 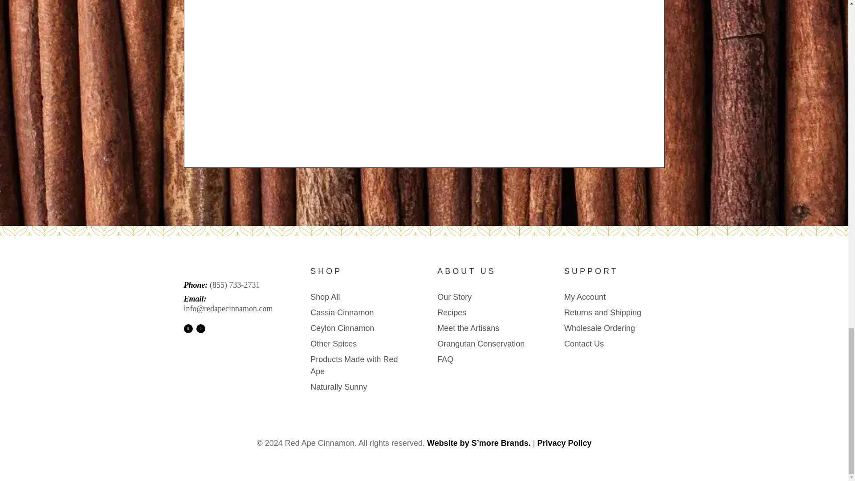 I want to click on Follow on Instagram, so click(x=200, y=329).